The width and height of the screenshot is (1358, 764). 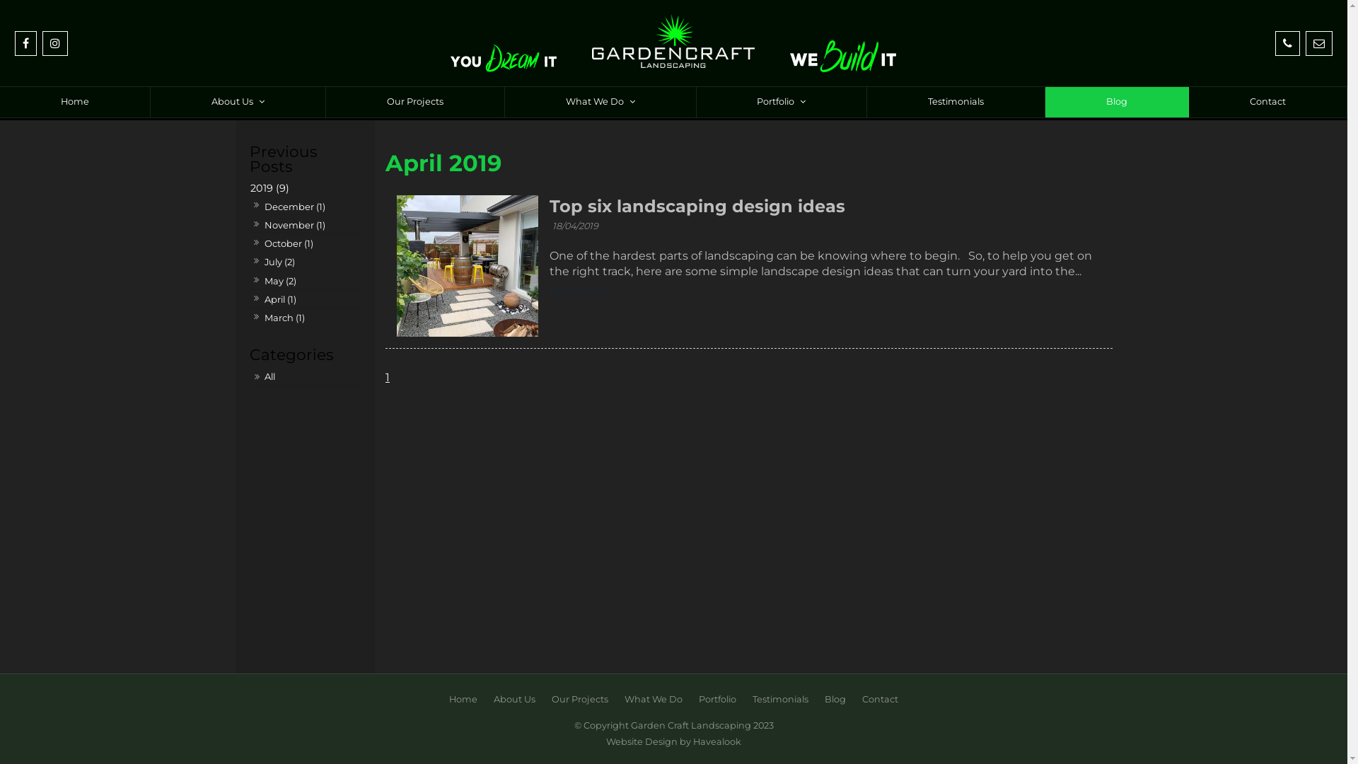 I want to click on May (2), so click(x=280, y=282).